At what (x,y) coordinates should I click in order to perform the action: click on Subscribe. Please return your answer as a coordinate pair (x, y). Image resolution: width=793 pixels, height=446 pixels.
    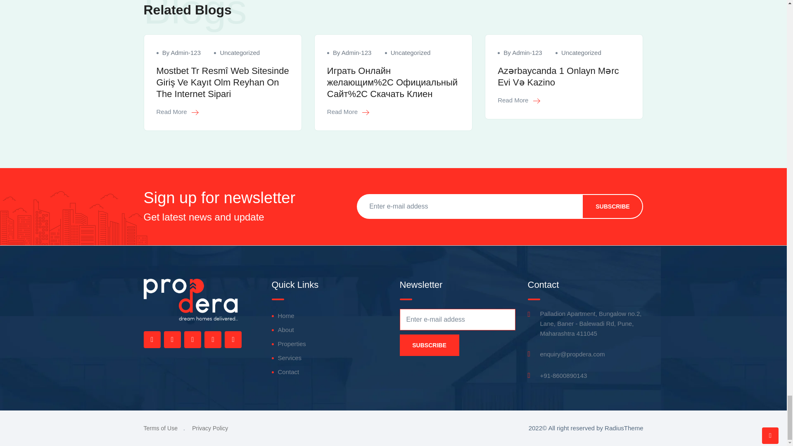
    Looking at the image, I should click on (613, 206).